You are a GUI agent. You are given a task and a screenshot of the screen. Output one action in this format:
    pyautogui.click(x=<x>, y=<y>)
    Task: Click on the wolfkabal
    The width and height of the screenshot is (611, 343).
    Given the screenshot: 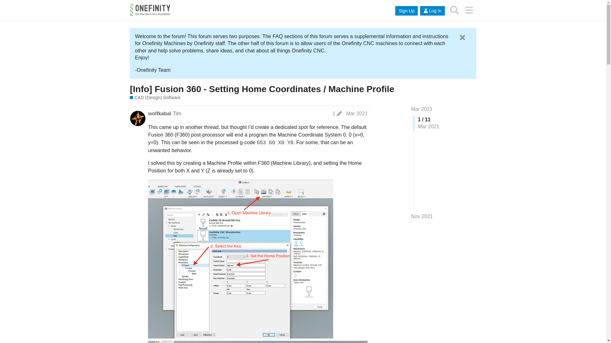 What is the action you would take?
    pyautogui.click(x=159, y=114)
    